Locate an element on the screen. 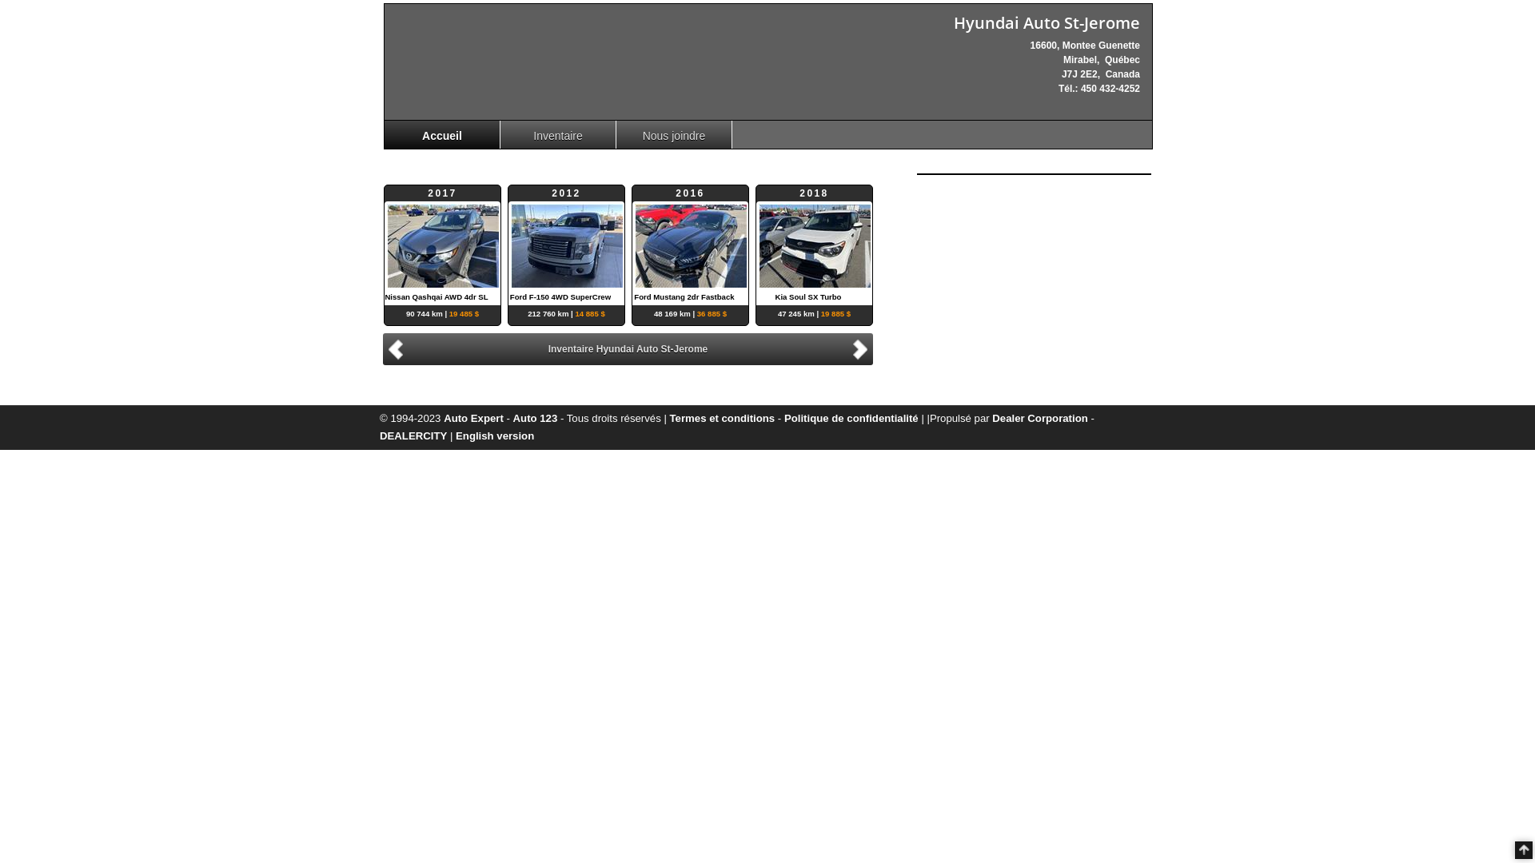 The height and width of the screenshot is (863, 1535). Inventaire is located at coordinates (558, 134).